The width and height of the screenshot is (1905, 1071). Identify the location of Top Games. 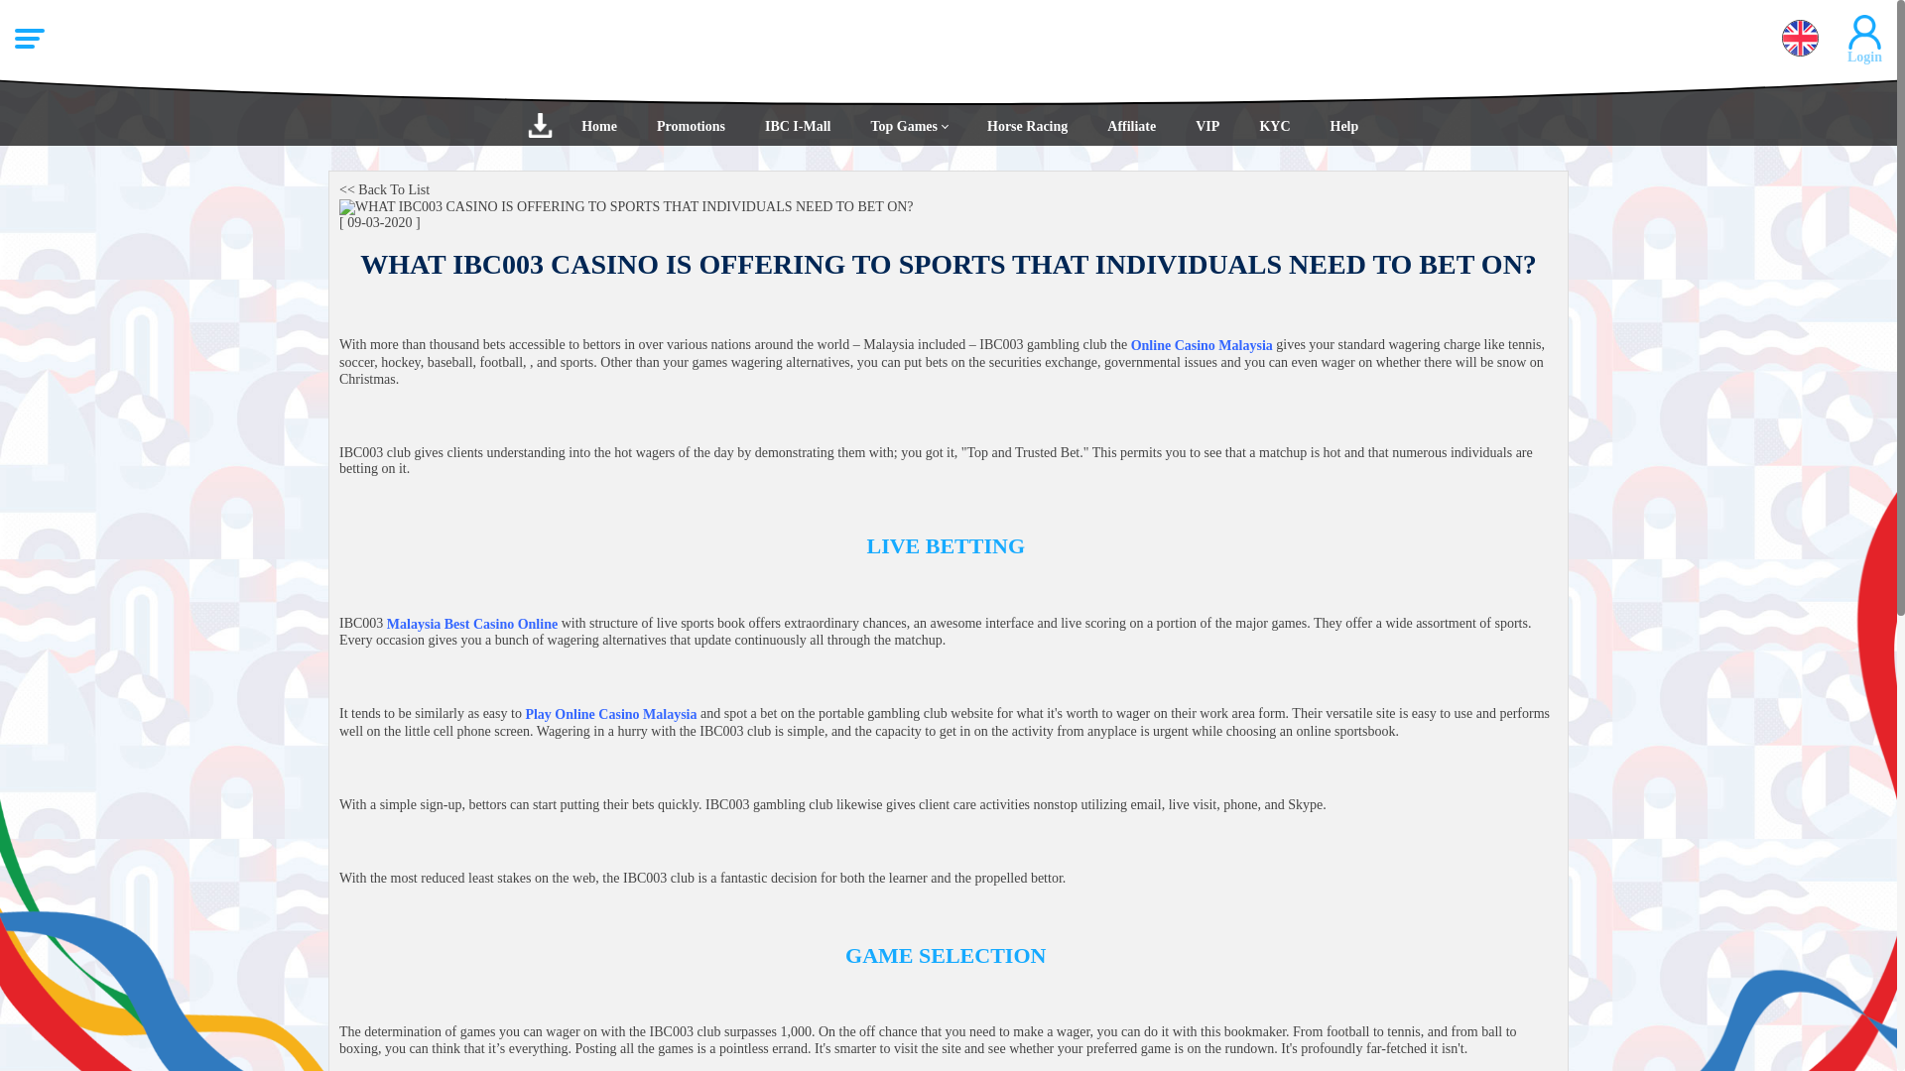
(909, 125).